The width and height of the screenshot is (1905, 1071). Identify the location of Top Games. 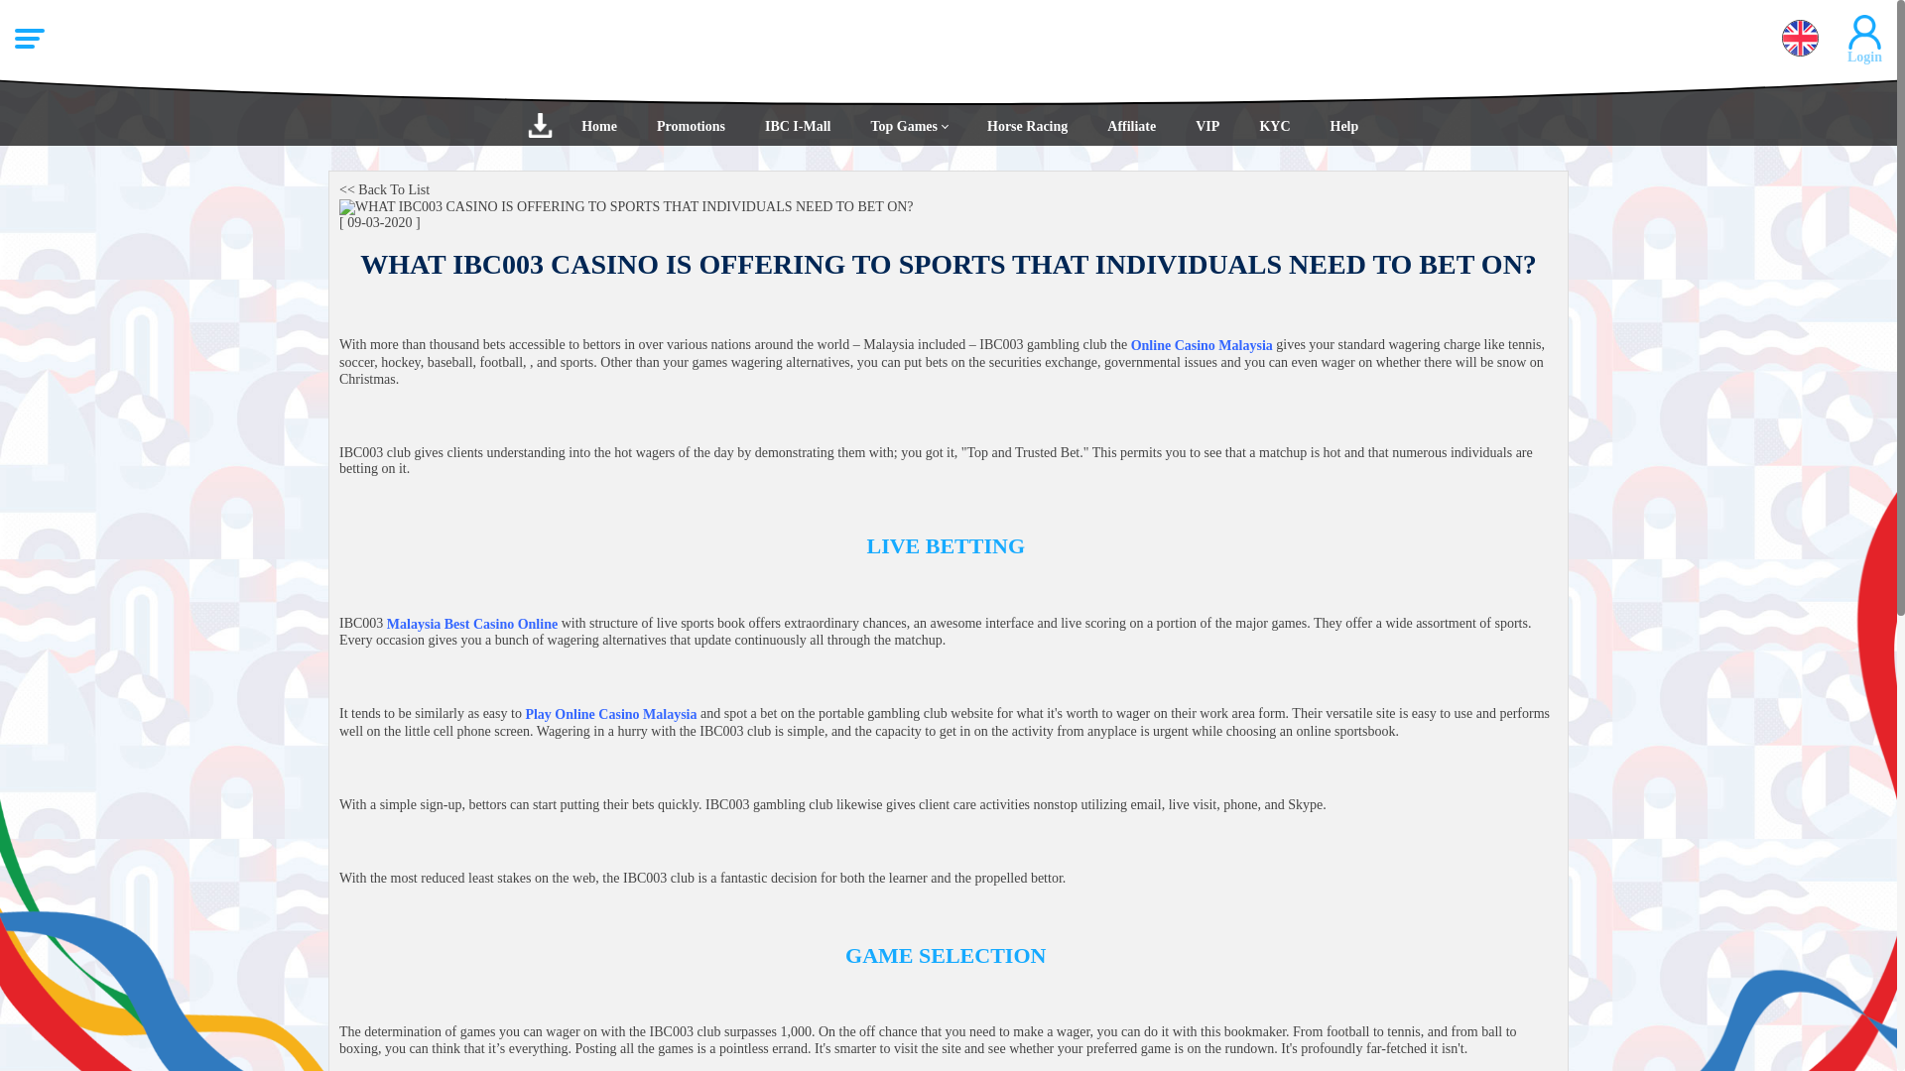
(909, 125).